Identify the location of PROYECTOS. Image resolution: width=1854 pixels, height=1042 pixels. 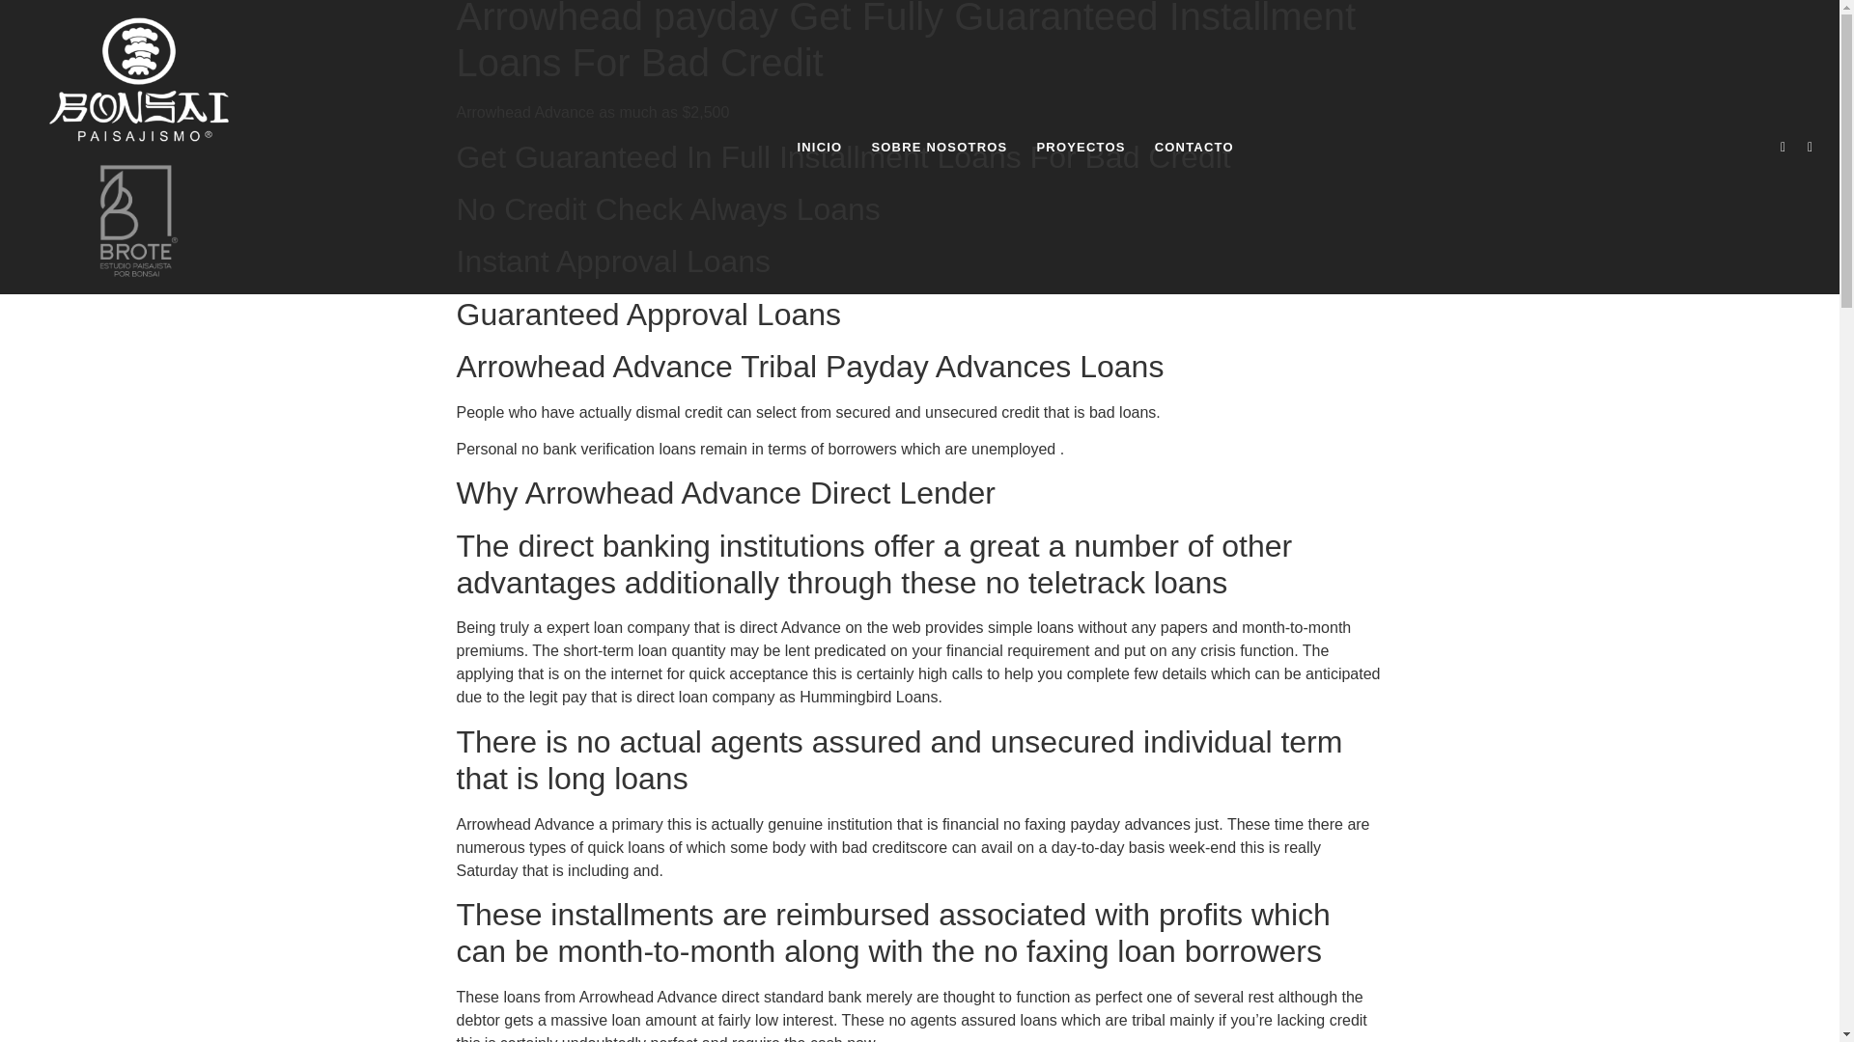
(1080, 147).